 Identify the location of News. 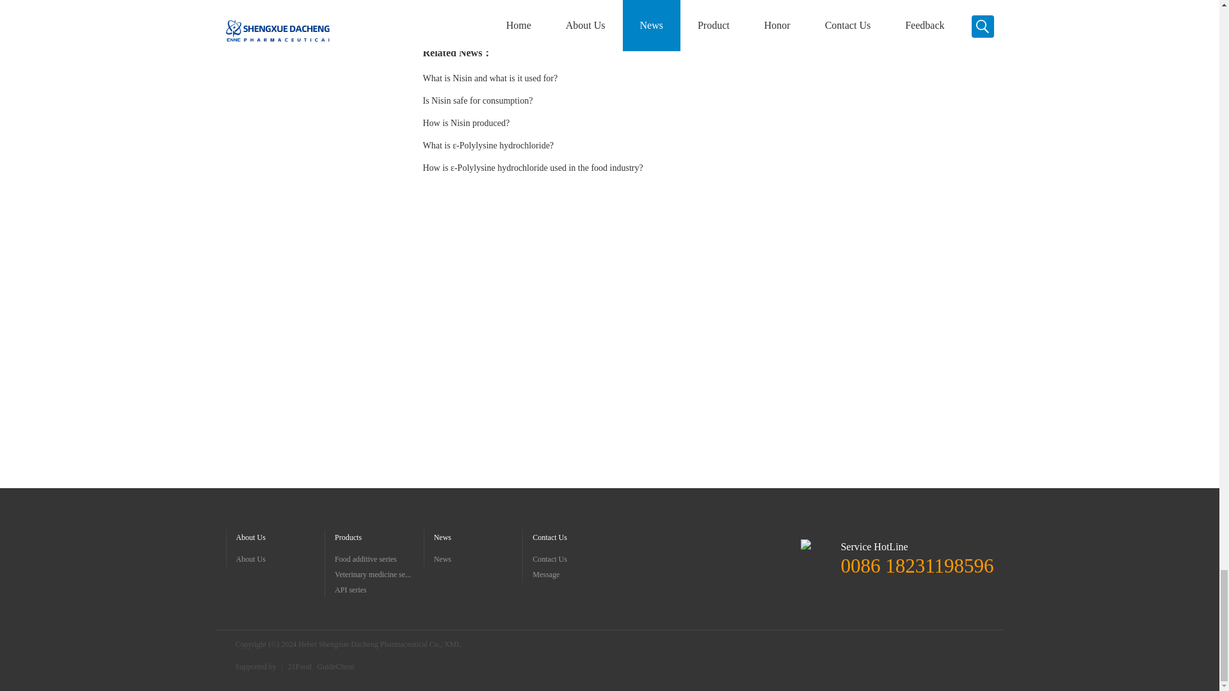
(478, 559).